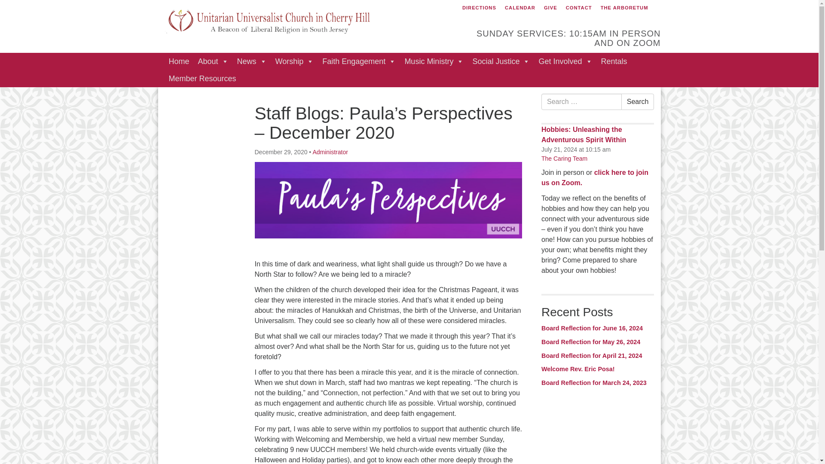  What do you see at coordinates (213, 61) in the screenshot?
I see `About` at bounding box center [213, 61].